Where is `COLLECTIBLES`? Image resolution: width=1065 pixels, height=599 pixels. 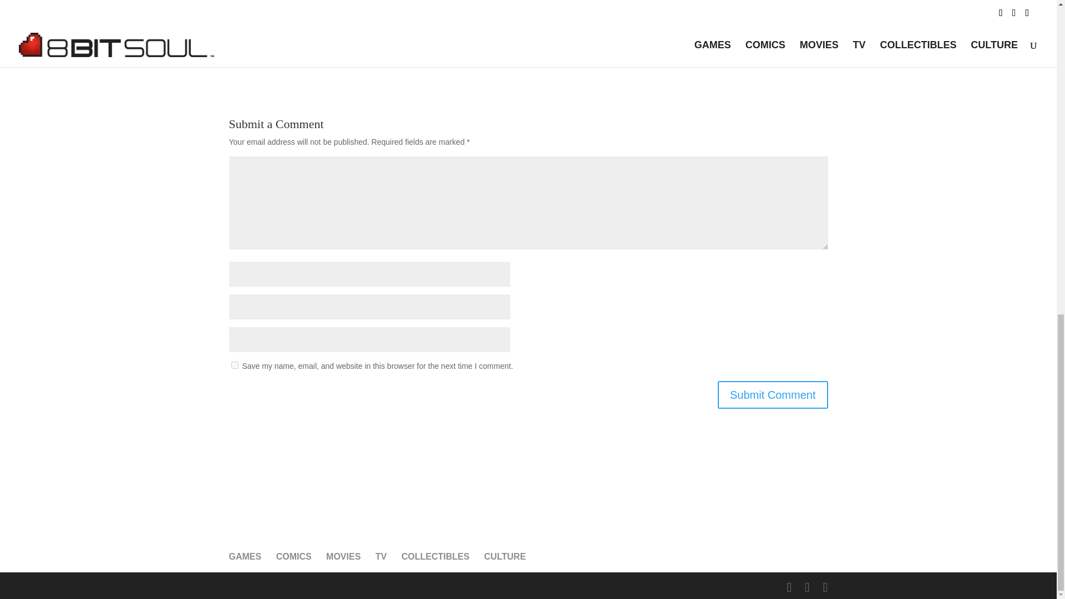
COLLECTIBLES is located at coordinates (435, 556).